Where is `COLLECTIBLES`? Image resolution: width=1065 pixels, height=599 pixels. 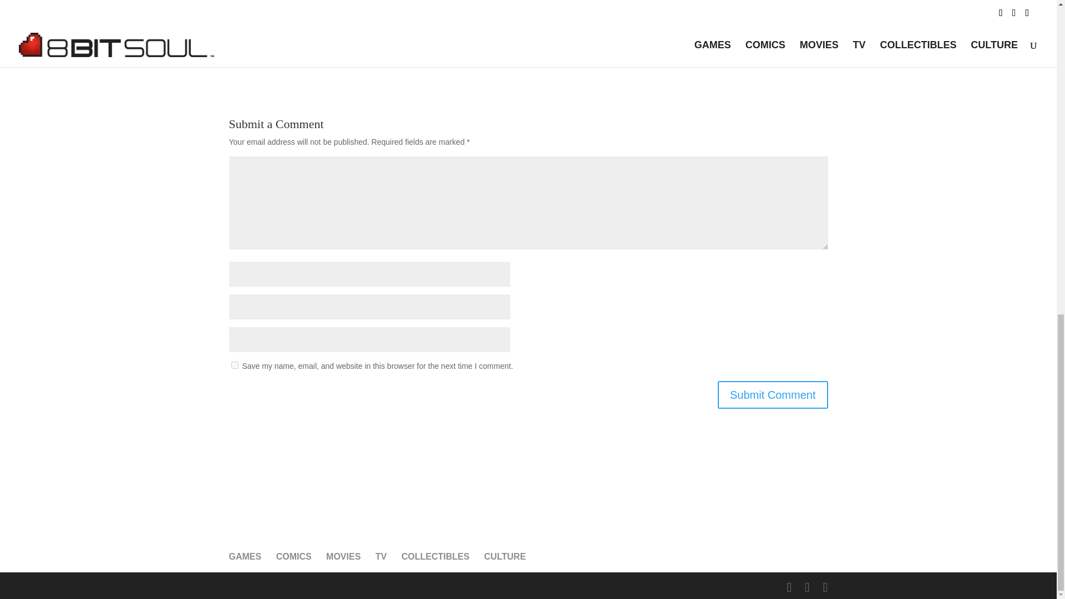
COLLECTIBLES is located at coordinates (435, 556).